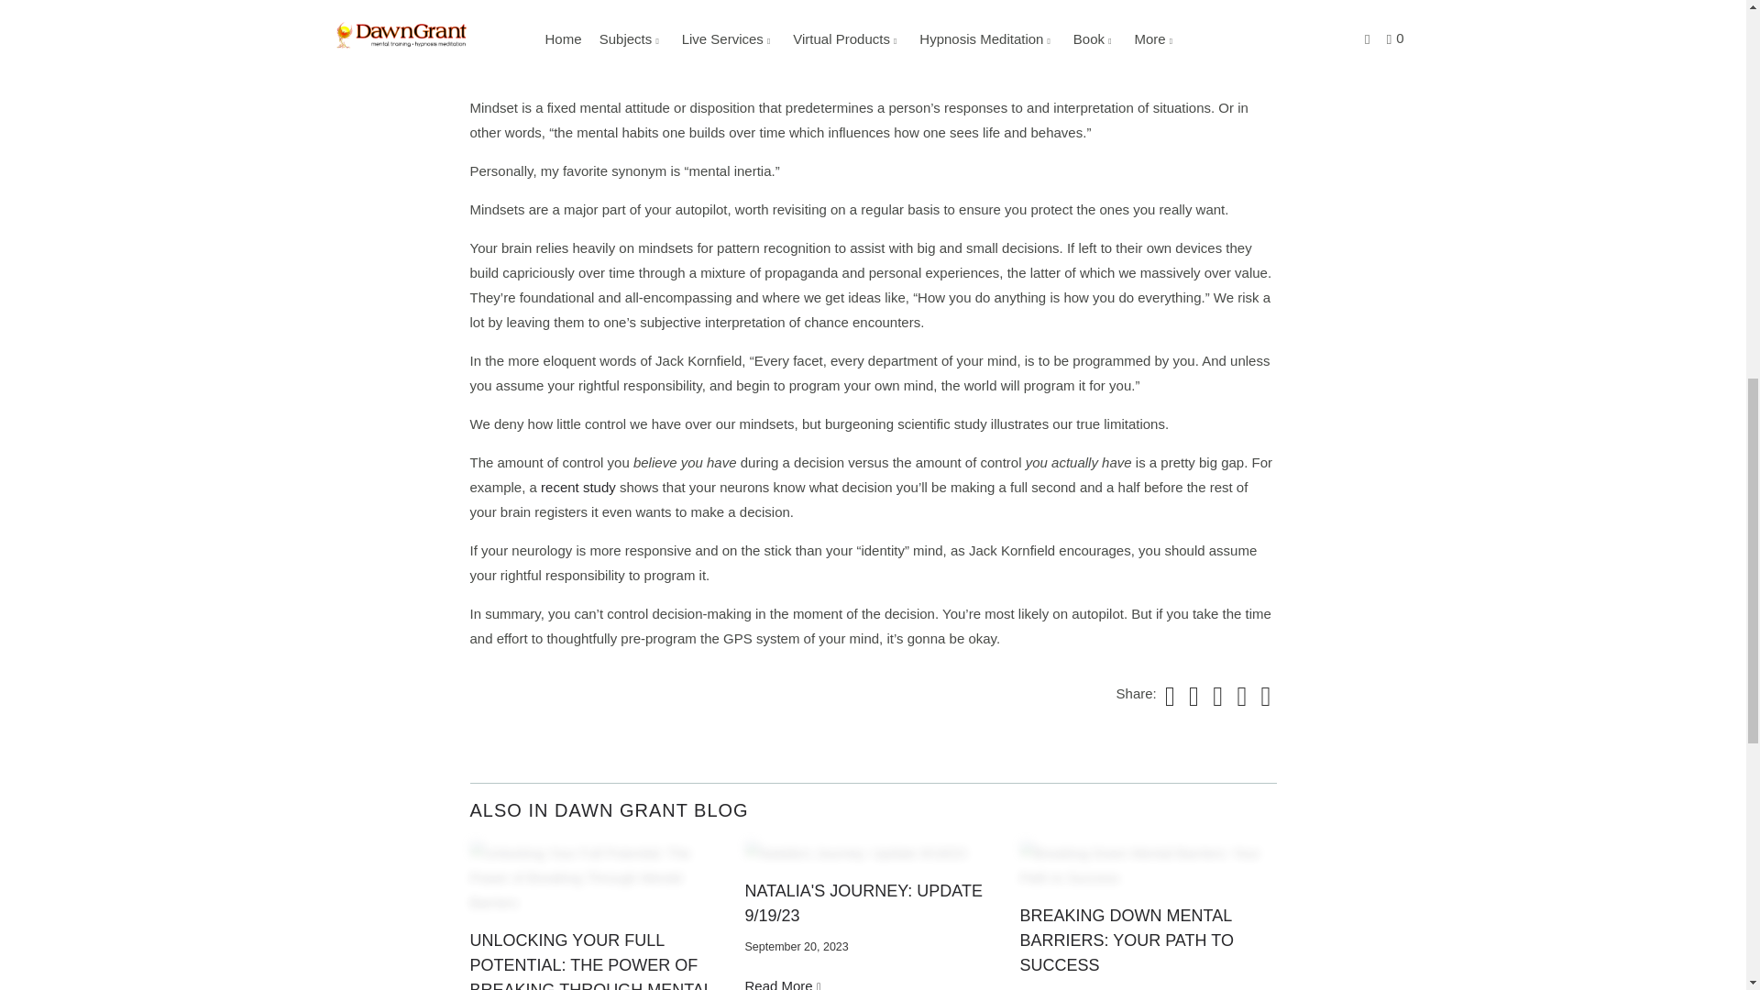  What do you see at coordinates (1168, 697) in the screenshot?
I see `Share this on Twitter` at bounding box center [1168, 697].